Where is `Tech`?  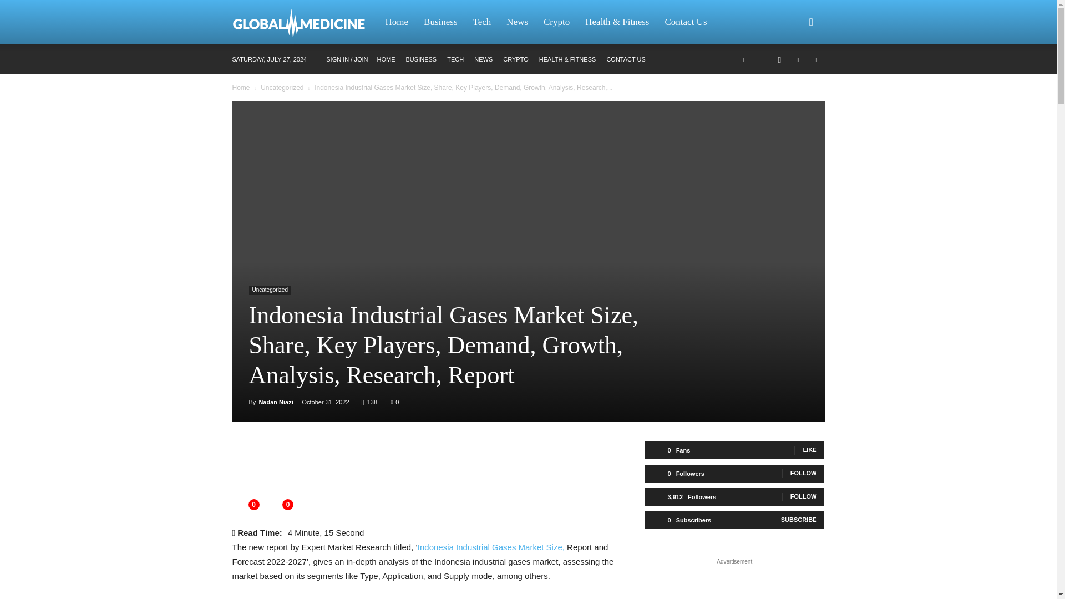 Tech is located at coordinates (483, 22).